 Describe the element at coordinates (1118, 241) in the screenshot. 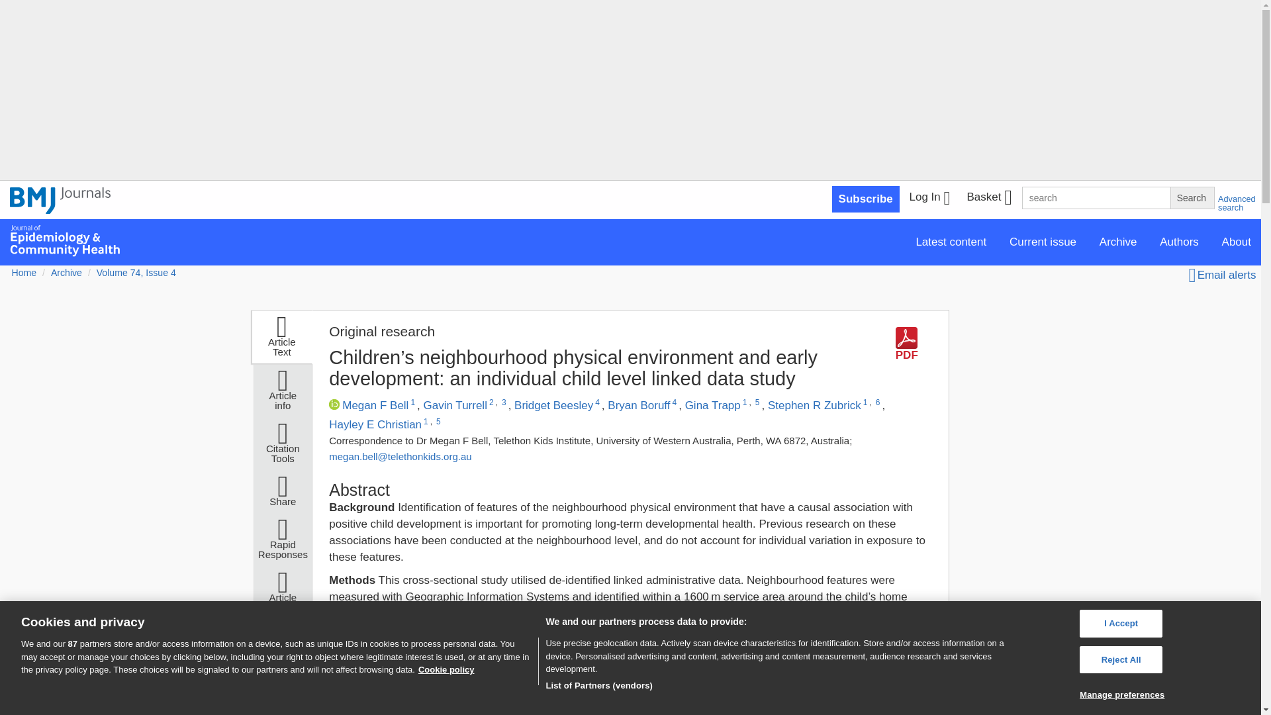

I see `Archive` at that location.